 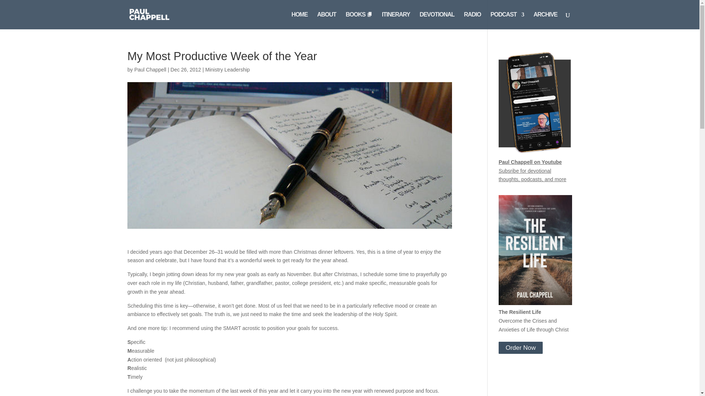 What do you see at coordinates (546, 21) in the screenshot?
I see `ARCHIVE` at bounding box center [546, 21].